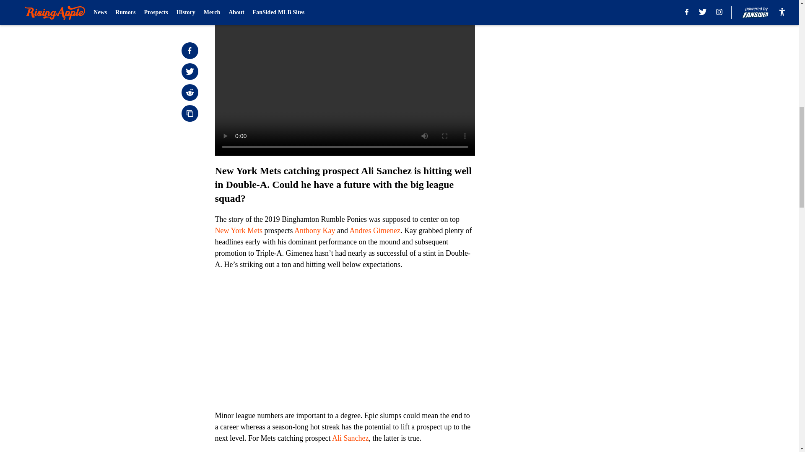 This screenshot has height=452, width=805. Describe the element at coordinates (579, 183) in the screenshot. I see `3rd party ad content` at that location.